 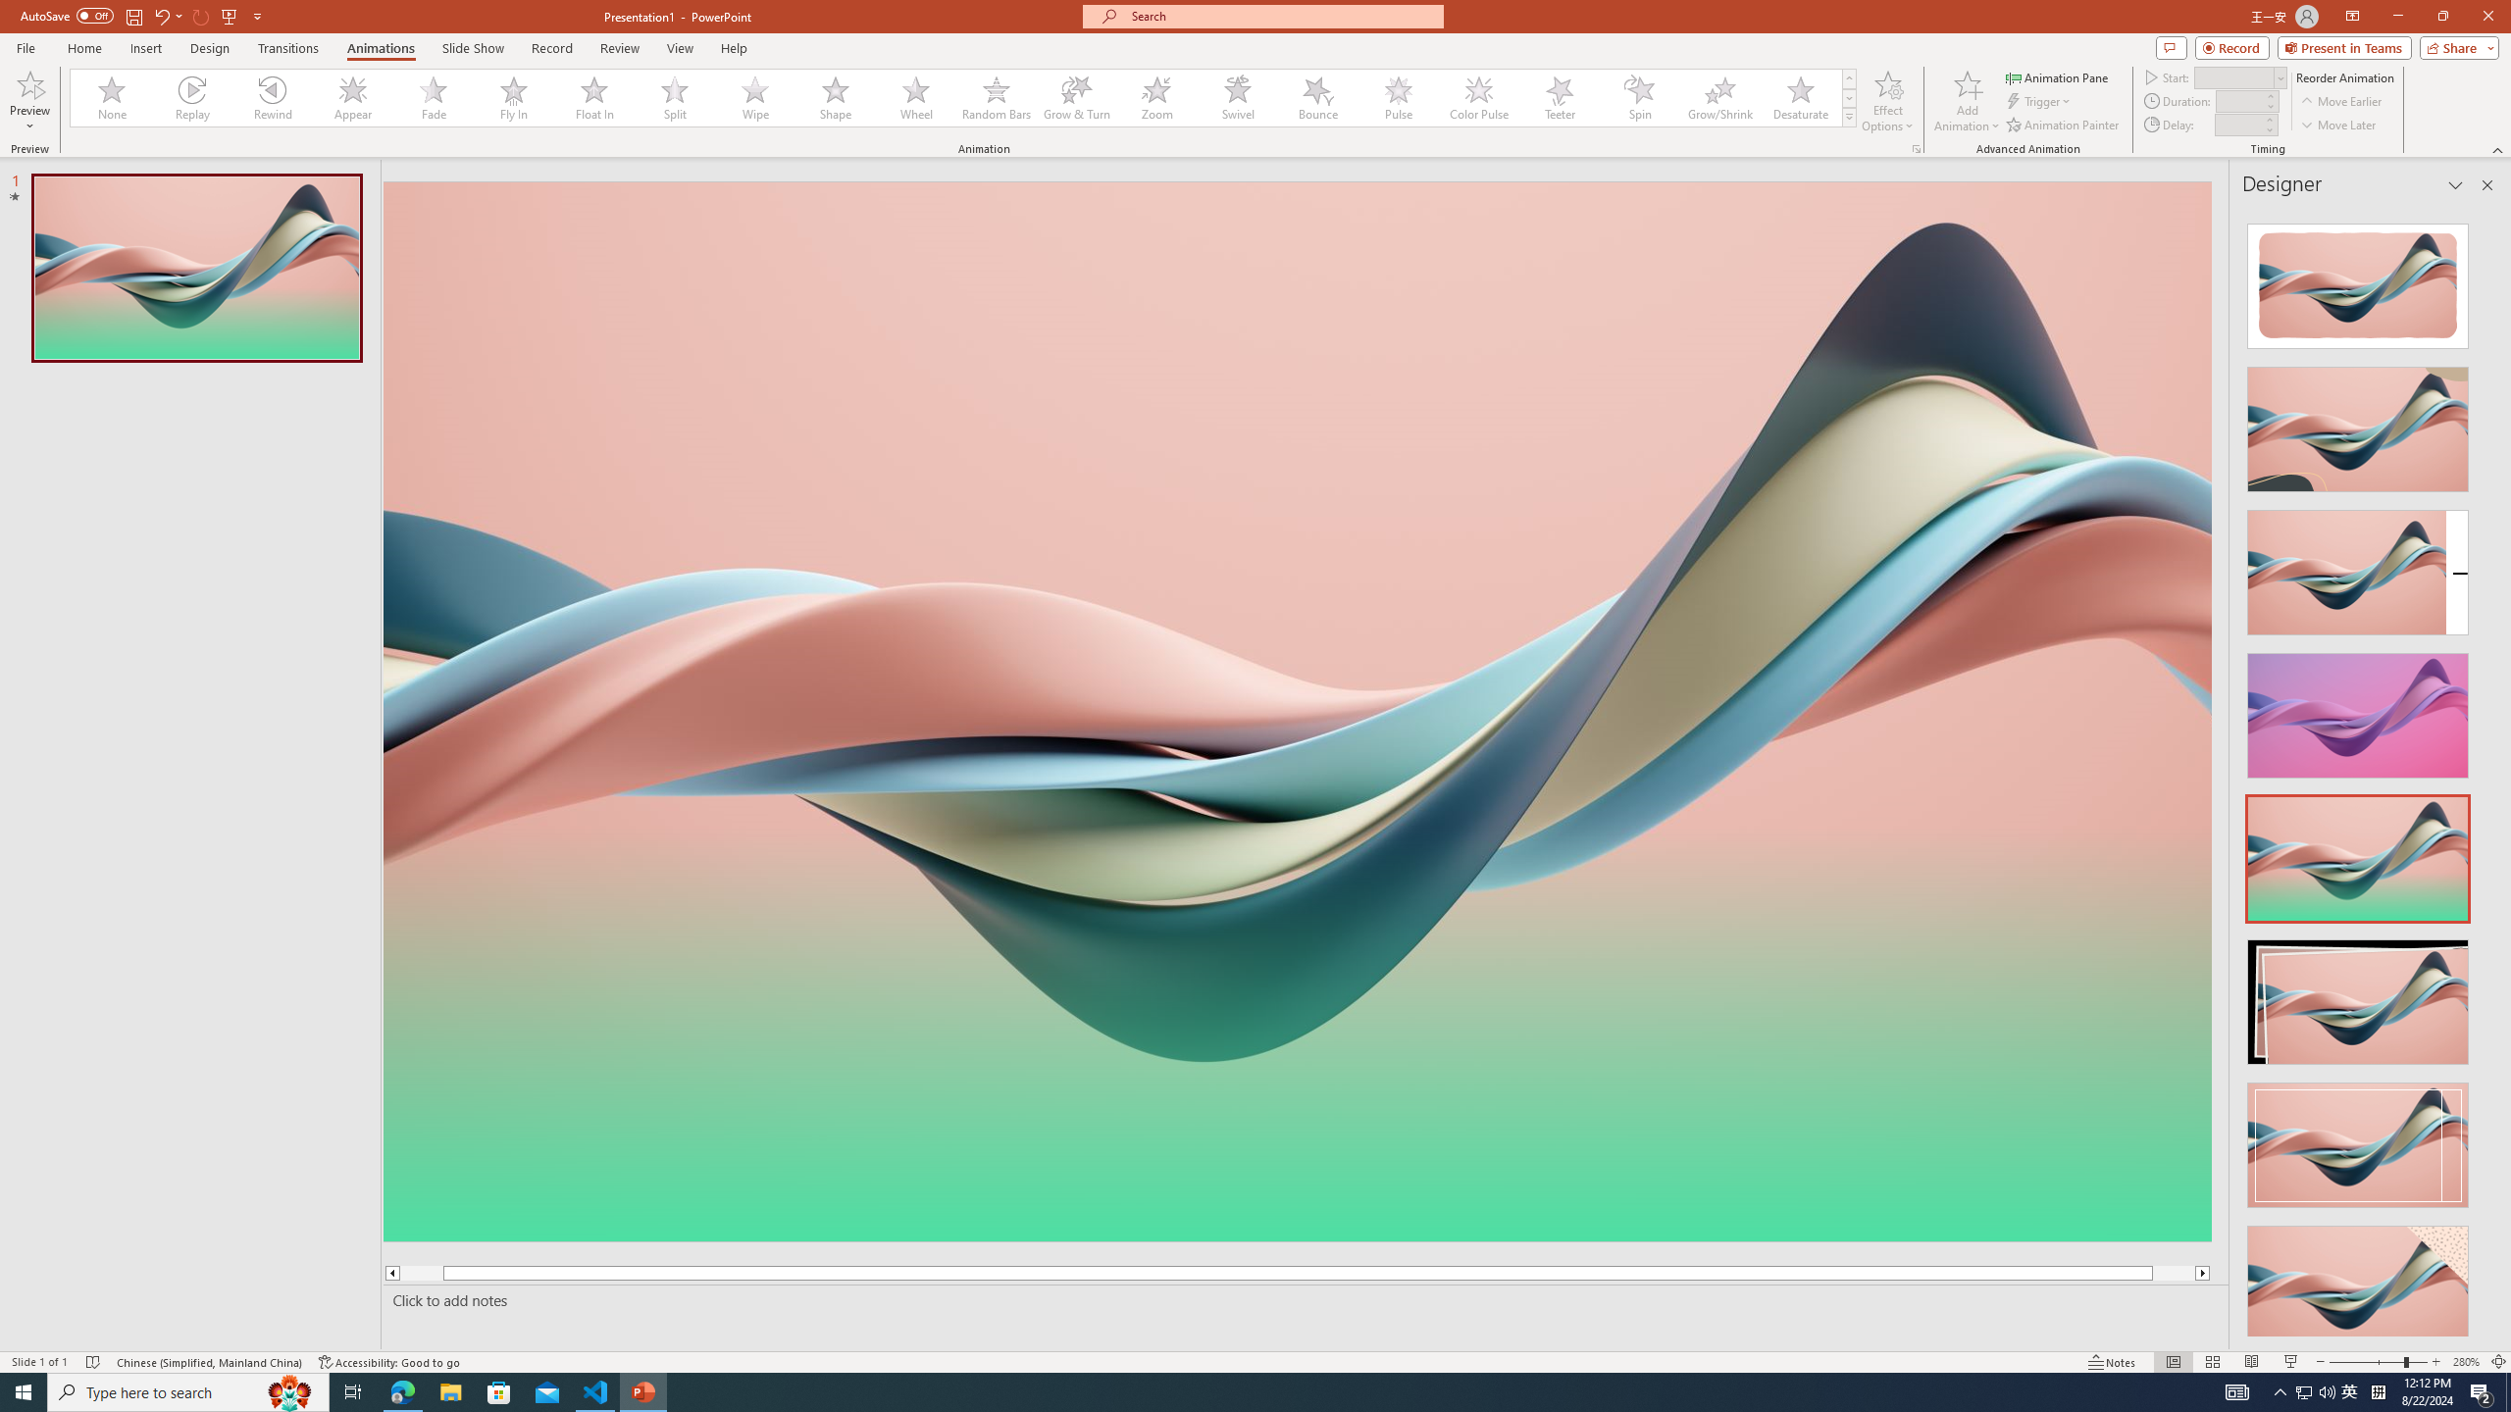 What do you see at coordinates (1298, 1000) in the screenshot?
I see `Decorative Locked` at bounding box center [1298, 1000].